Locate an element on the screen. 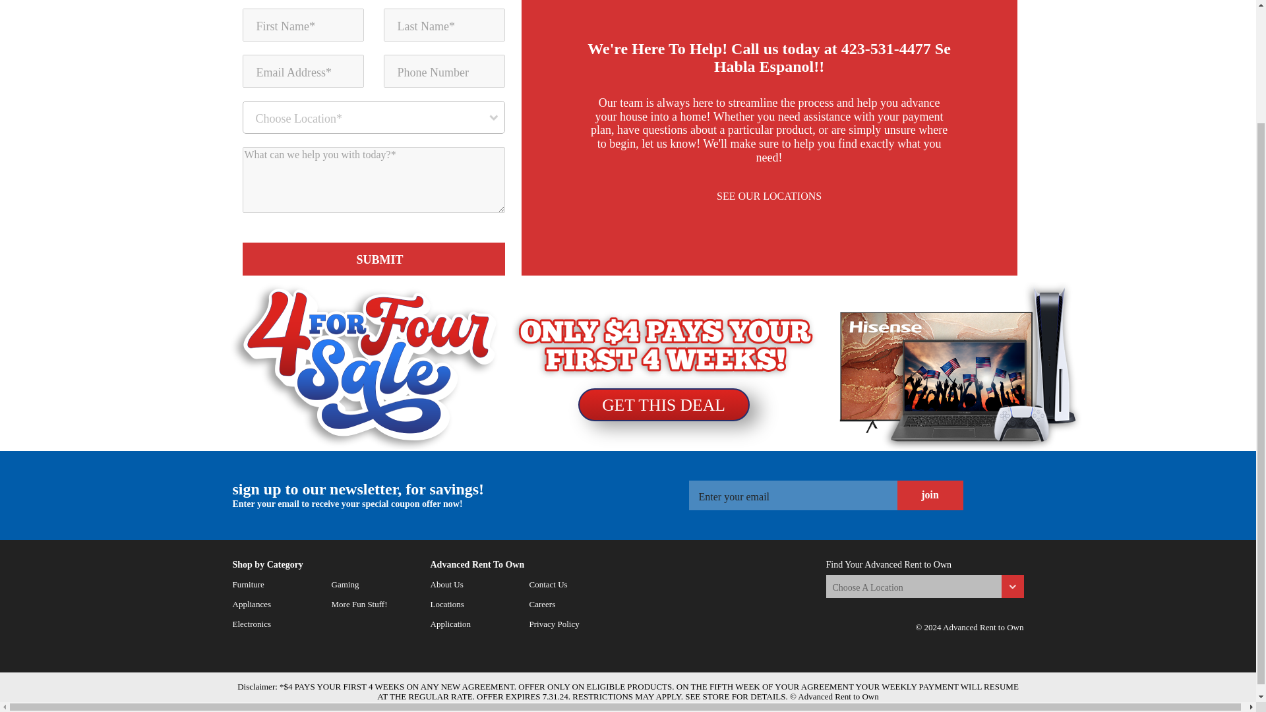  Contact Us is located at coordinates (548, 580).